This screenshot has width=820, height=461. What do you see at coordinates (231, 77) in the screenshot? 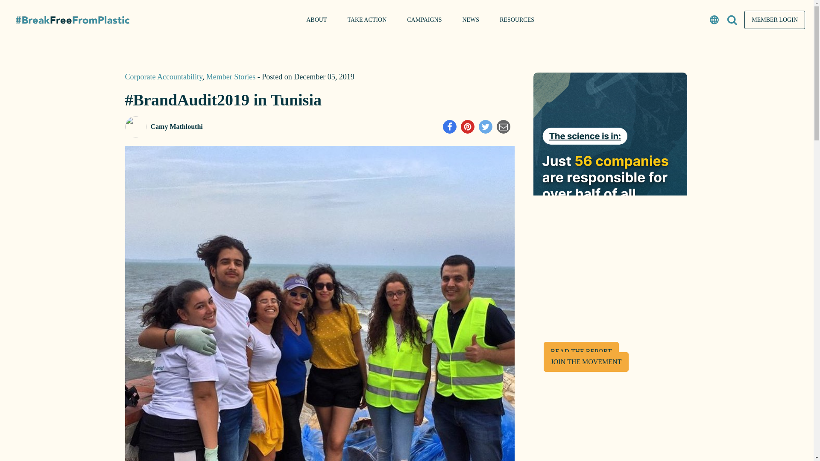
I see `Member Stories` at bounding box center [231, 77].